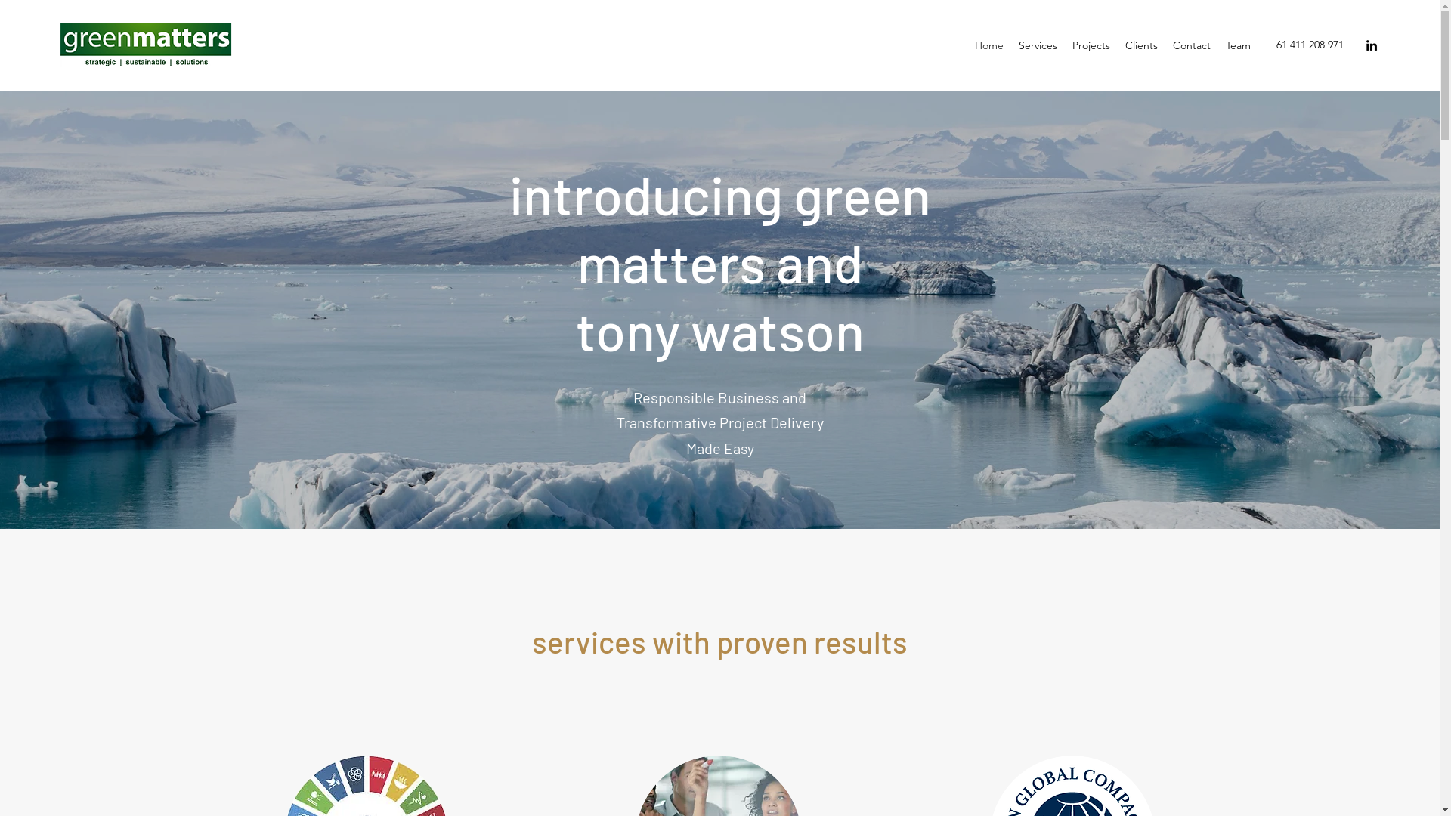 This screenshot has width=1451, height=816. I want to click on Projects, so click(1091, 45).